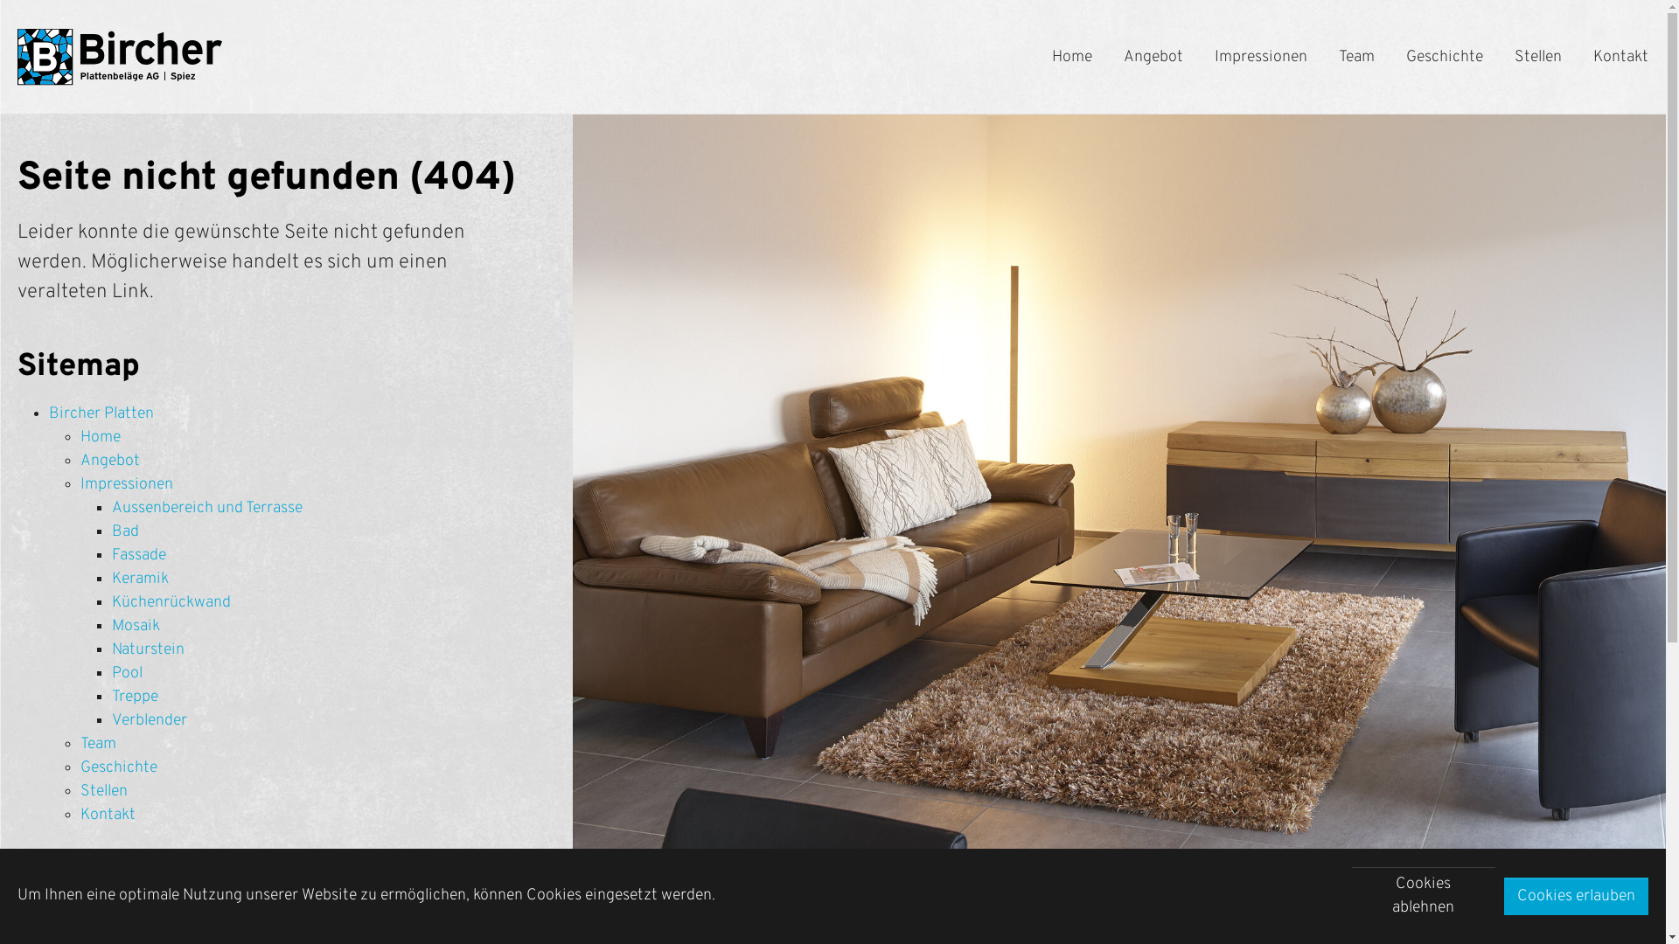  What do you see at coordinates (136, 626) in the screenshot?
I see `Mosaik` at bounding box center [136, 626].